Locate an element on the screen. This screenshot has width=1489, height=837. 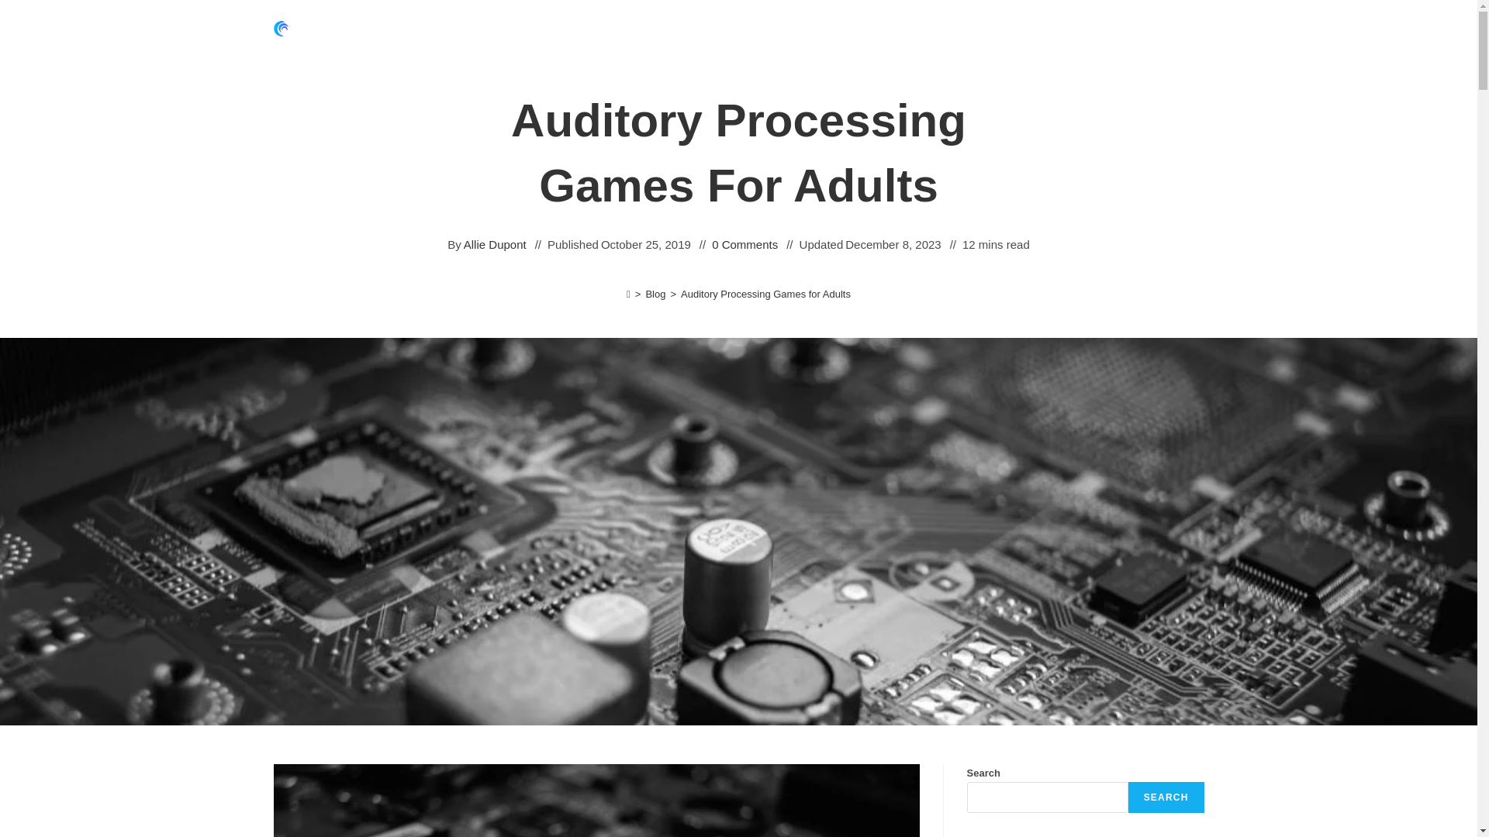
0 Comments is located at coordinates (744, 245).